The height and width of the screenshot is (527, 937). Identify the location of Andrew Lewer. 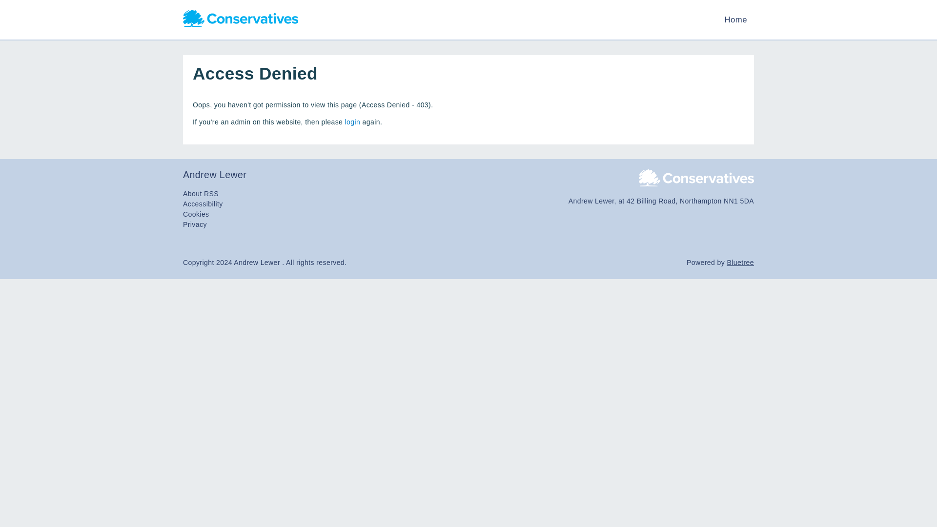
(468, 175).